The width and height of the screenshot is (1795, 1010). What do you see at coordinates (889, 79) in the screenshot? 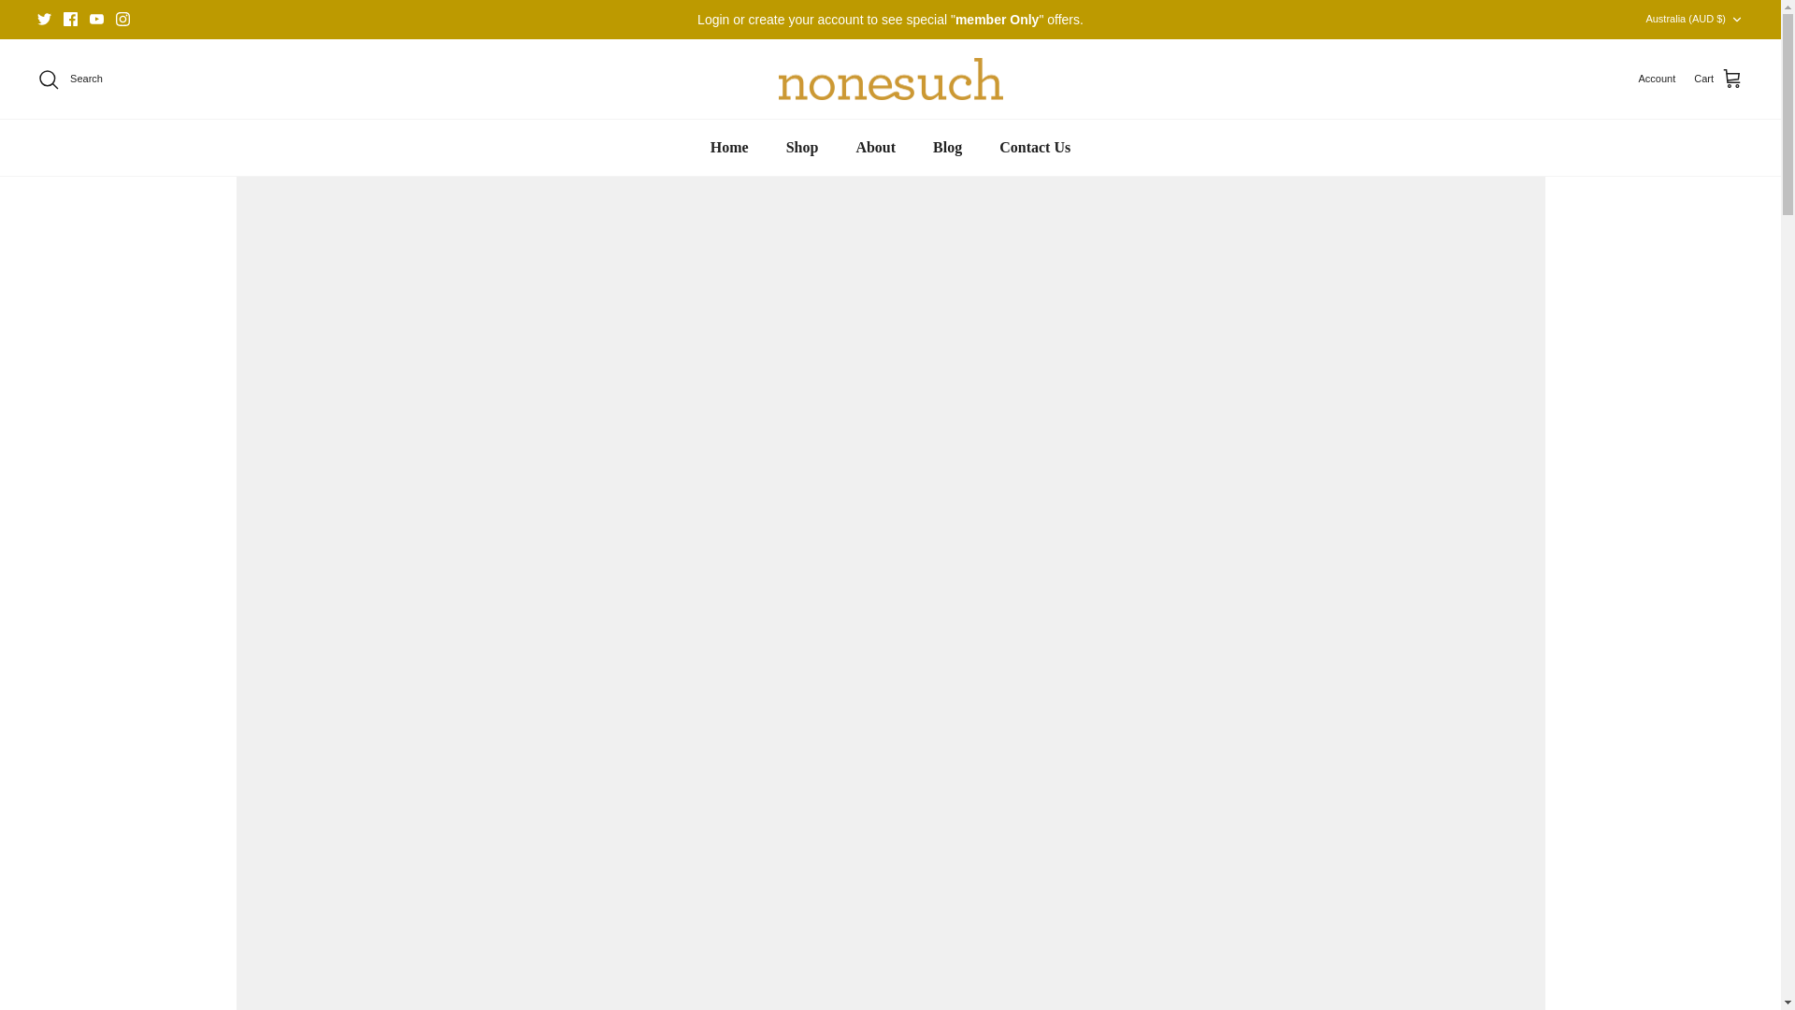
I see `Nonesuch Distillery` at bounding box center [889, 79].